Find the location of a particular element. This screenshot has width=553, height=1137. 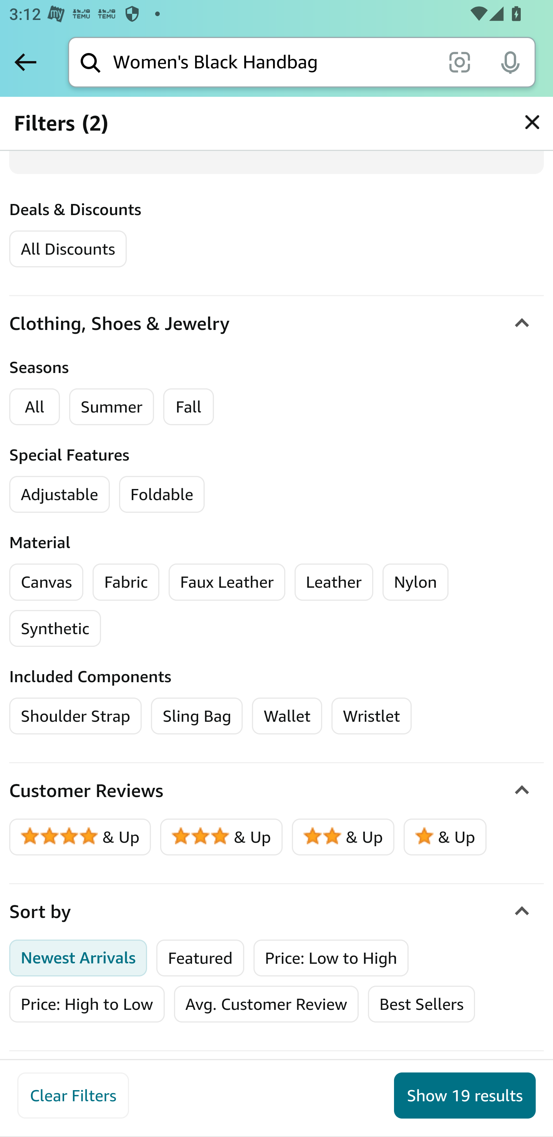

3 Stars & Up is located at coordinates (222, 837).